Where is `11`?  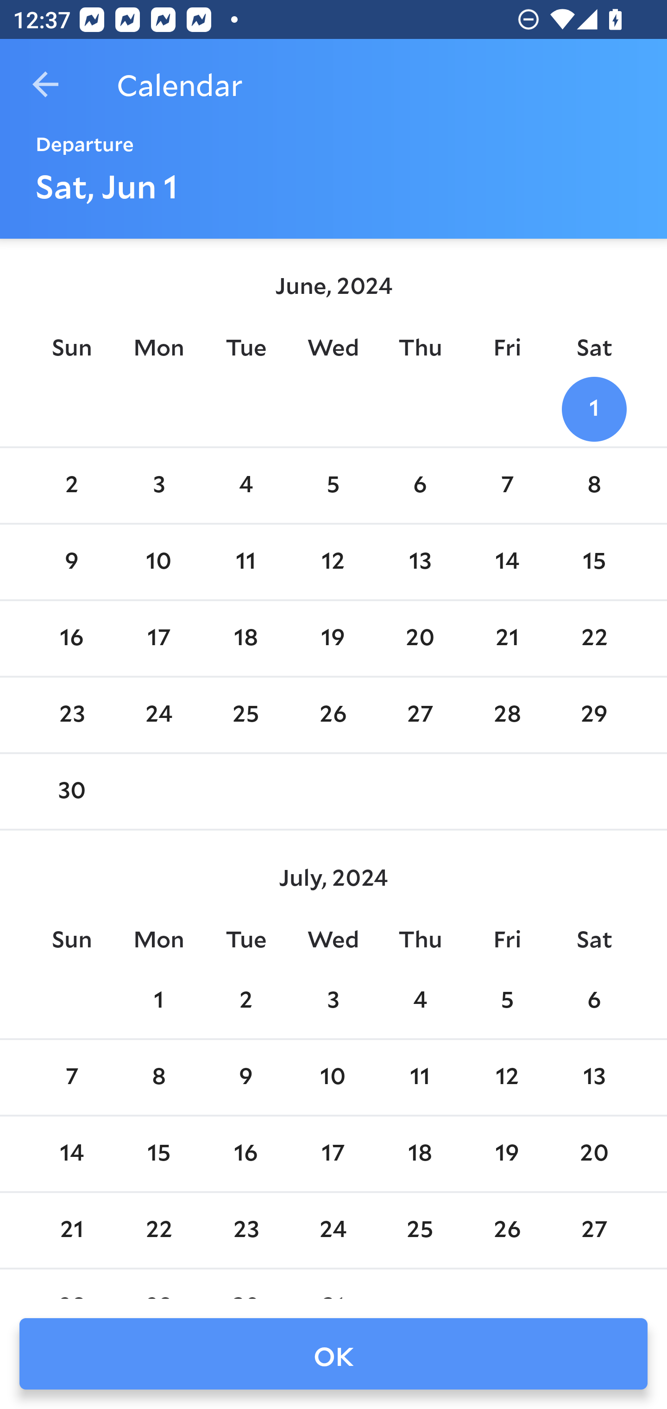 11 is located at coordinates (245, 562).